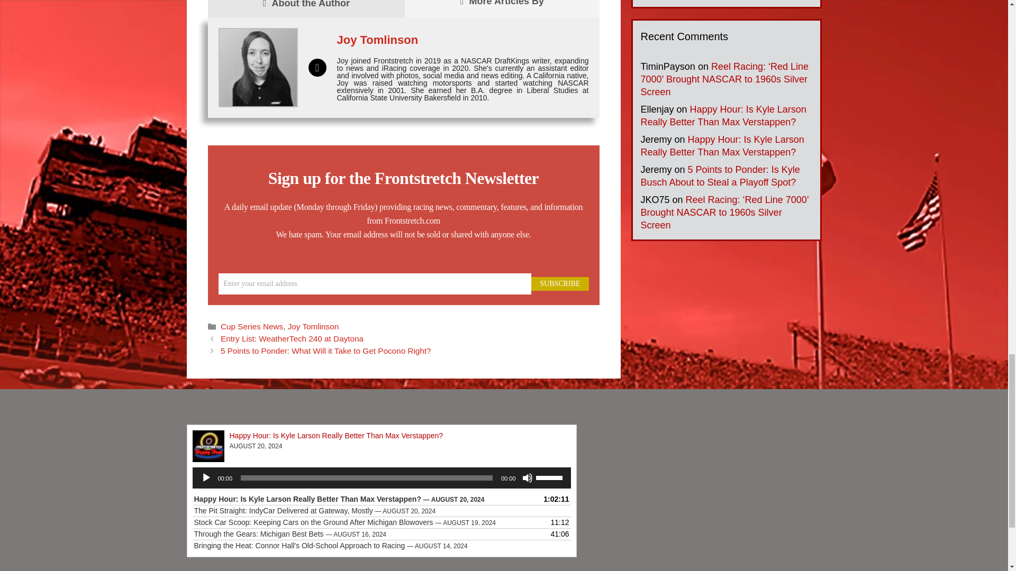 This screenshot has height=571, width=1016. What do you see at coordinates (560, 283) in the screenshot?
I see `SUBSCRIBE` at bounding box center [560, 283].